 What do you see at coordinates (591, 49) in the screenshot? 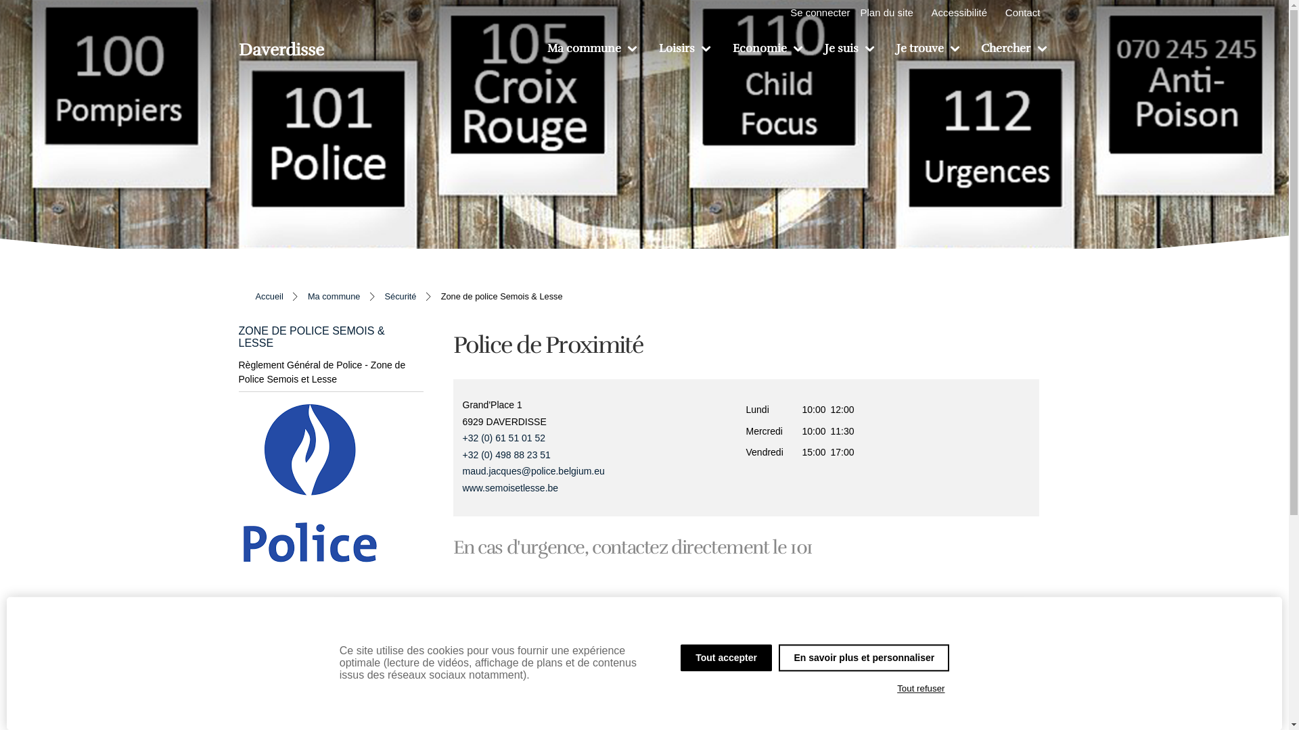
I see `Ma commune` at bounding box center [591, 49].